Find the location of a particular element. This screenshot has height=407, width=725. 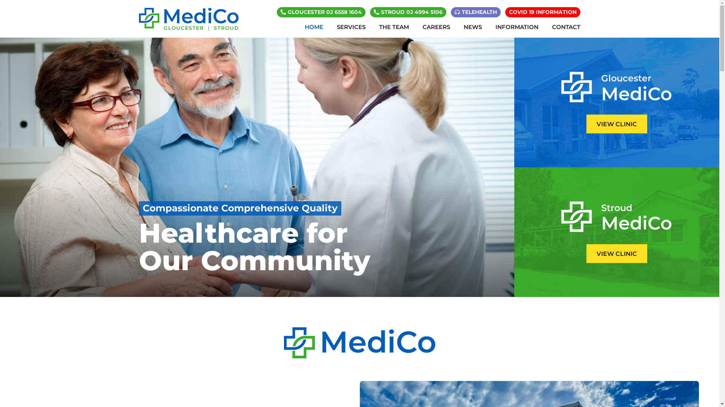

HOME is located at coordinates (314, 27).